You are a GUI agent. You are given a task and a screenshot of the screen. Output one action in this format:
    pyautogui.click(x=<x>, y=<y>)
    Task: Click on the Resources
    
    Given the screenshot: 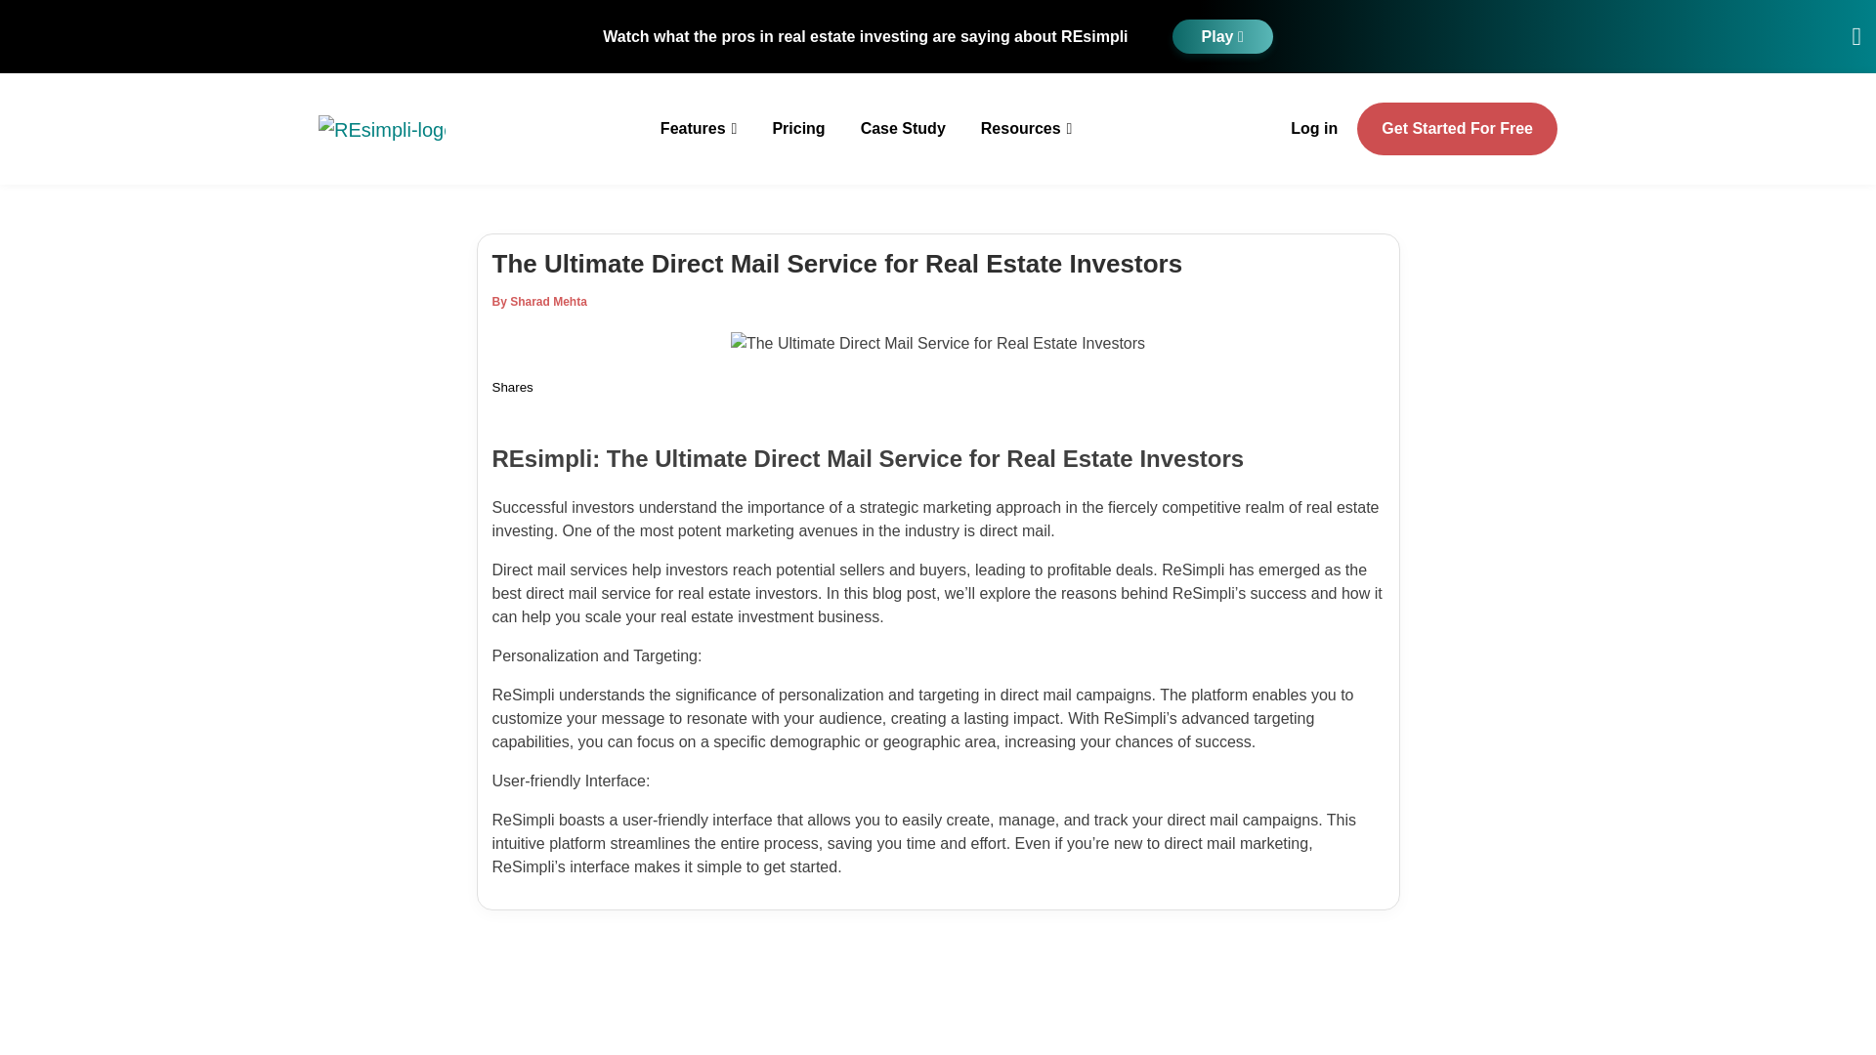 What is the action you would take?
    pyautogui.click(x=1026, y=129)
    